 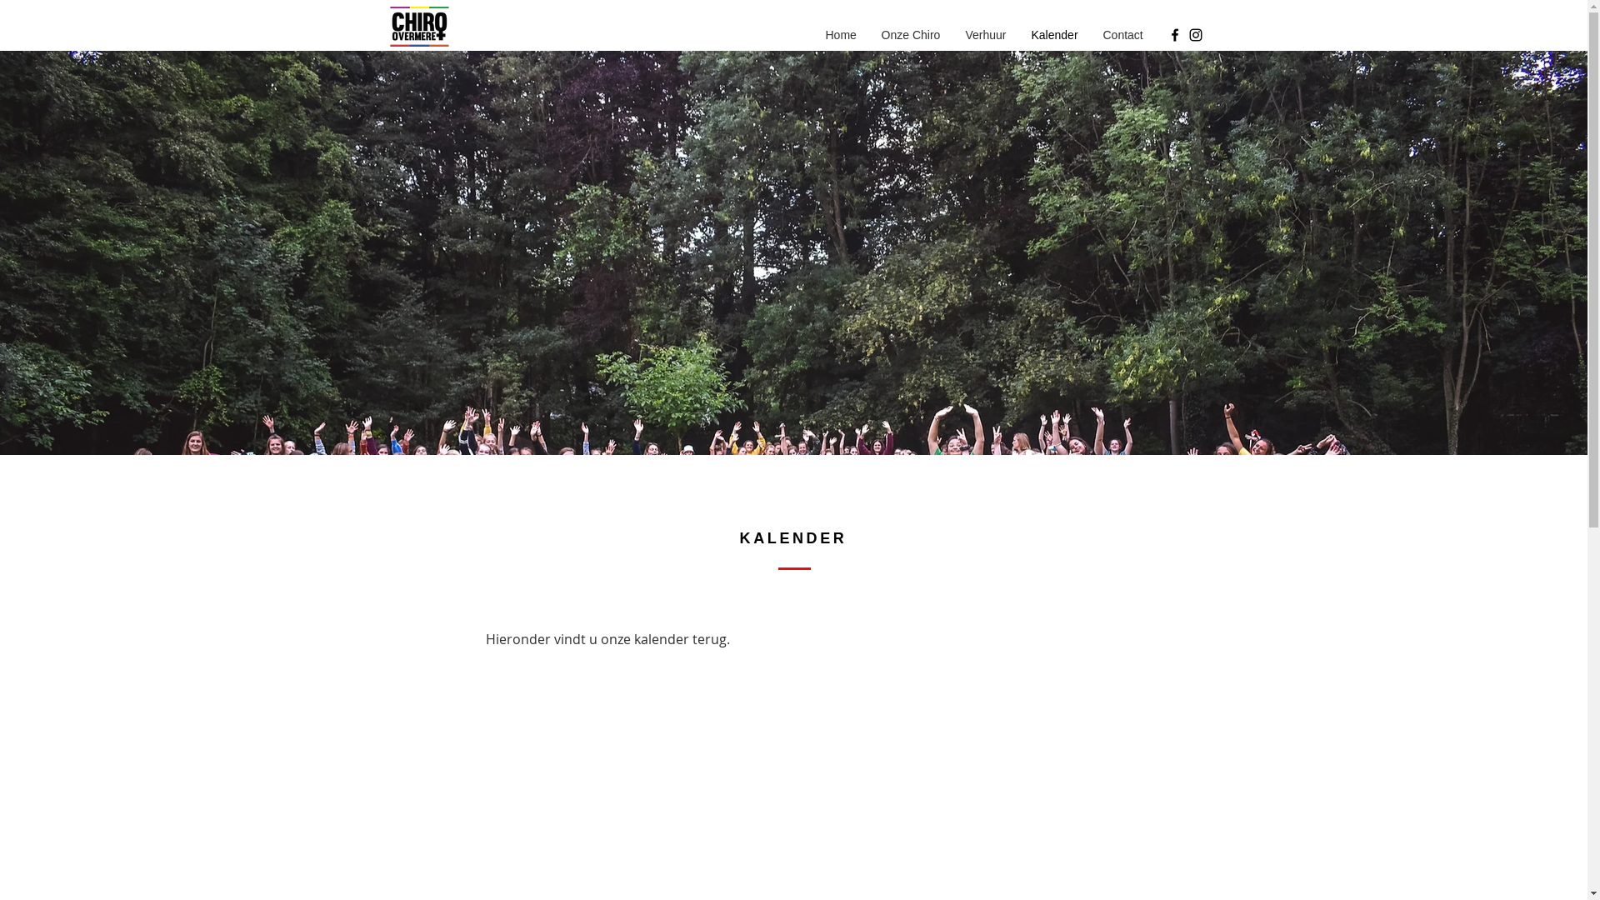 What do you see at coordinates (1122, 35) in the screenshot?
I see `Contact` at bounding box center [1122, 35].